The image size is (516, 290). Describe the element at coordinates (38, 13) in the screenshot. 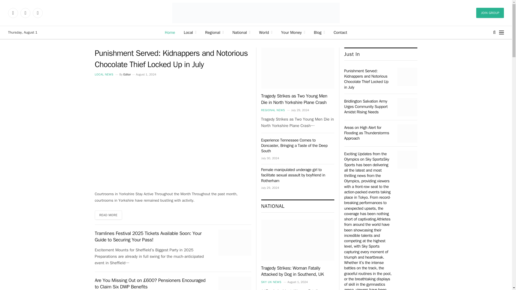

I see `TikTok` at that location.